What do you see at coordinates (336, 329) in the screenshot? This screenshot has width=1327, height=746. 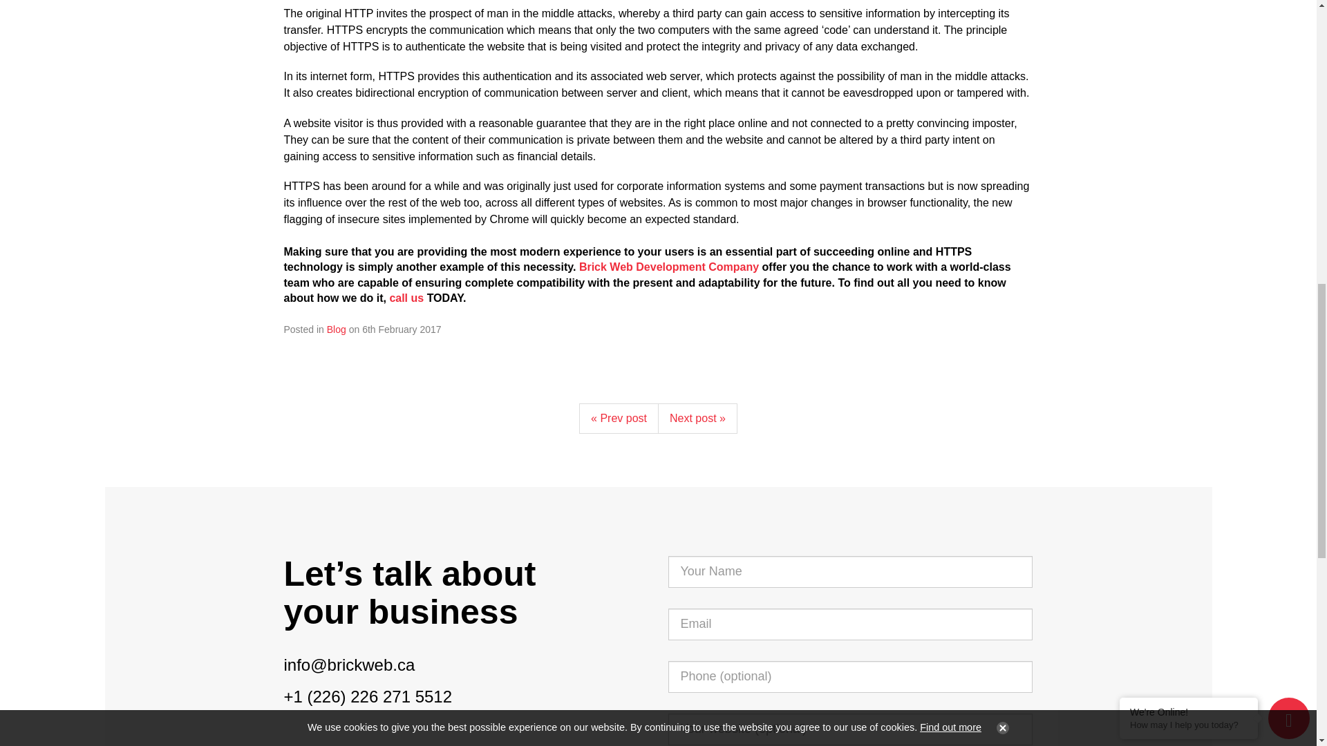 I see `Blog` at bounding box center [336, 329].